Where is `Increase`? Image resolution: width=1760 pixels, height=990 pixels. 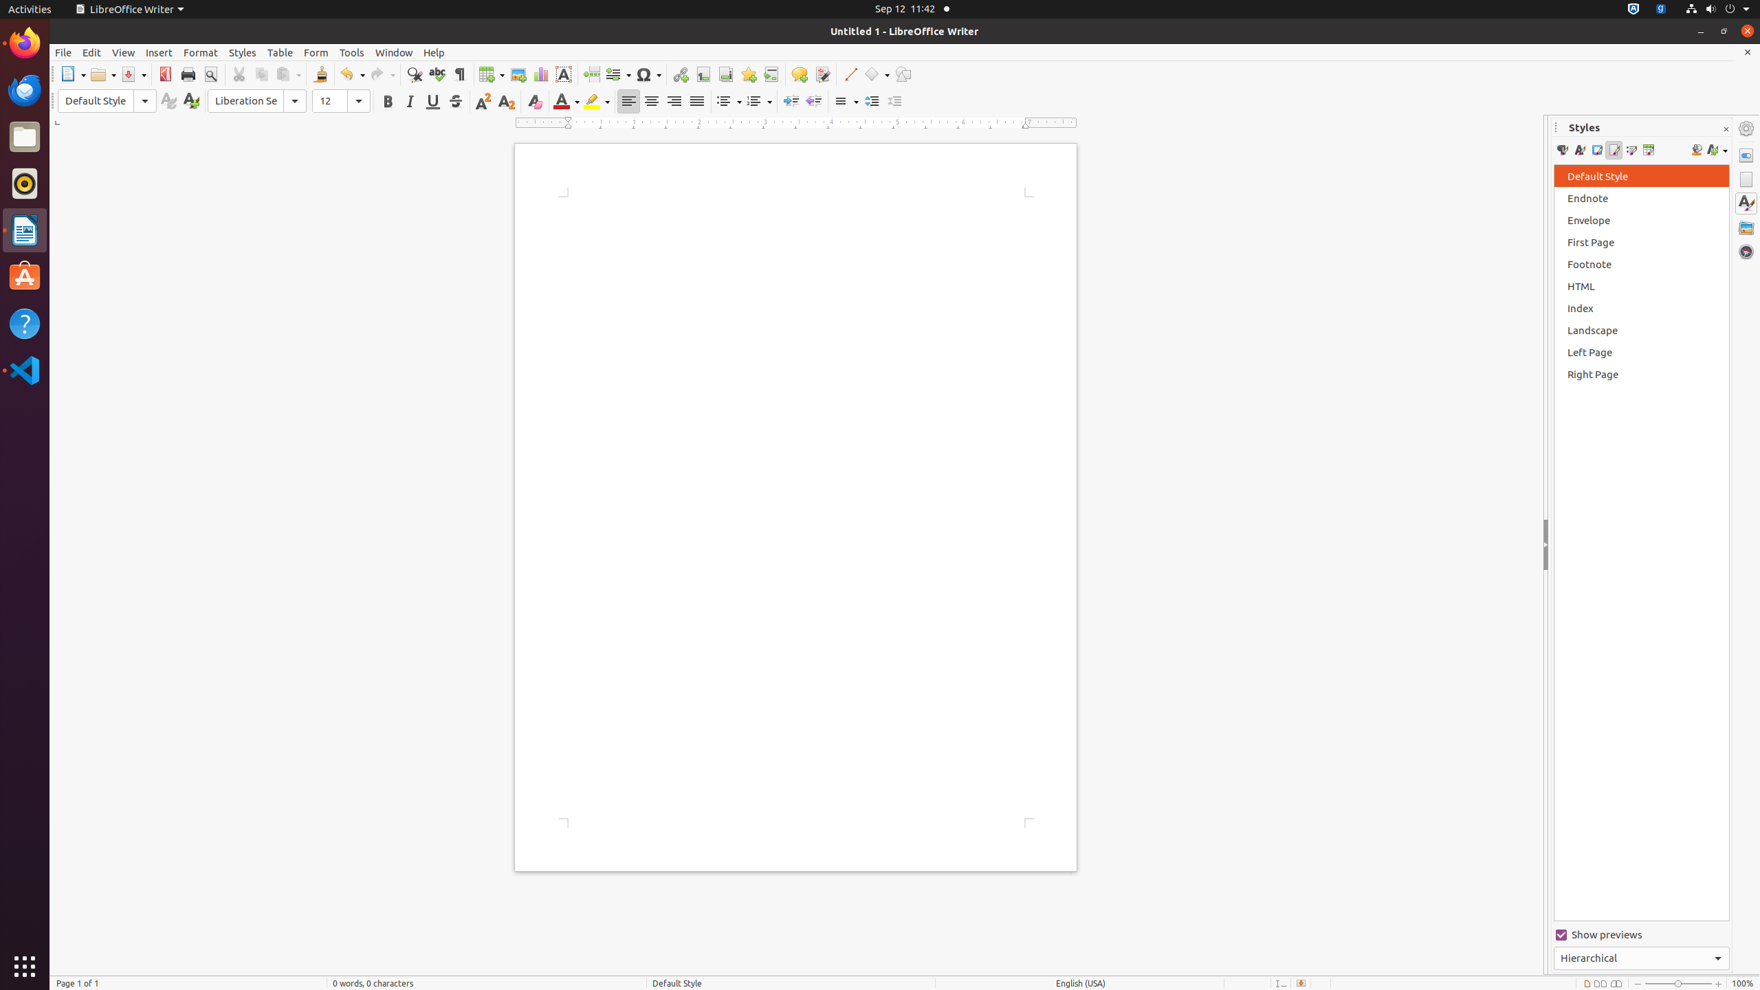 Increase is located at coordinates (872, 102).